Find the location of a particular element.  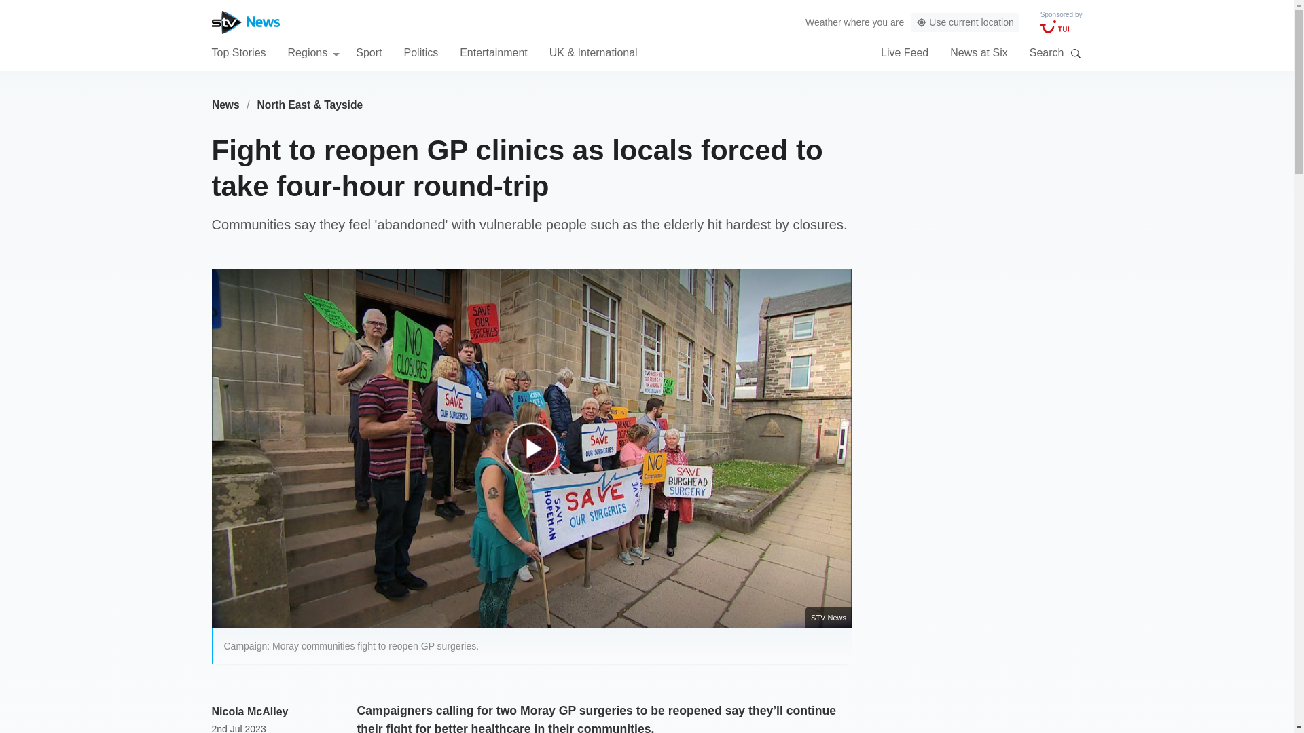

Use current location is located at coordinates (964, 22).